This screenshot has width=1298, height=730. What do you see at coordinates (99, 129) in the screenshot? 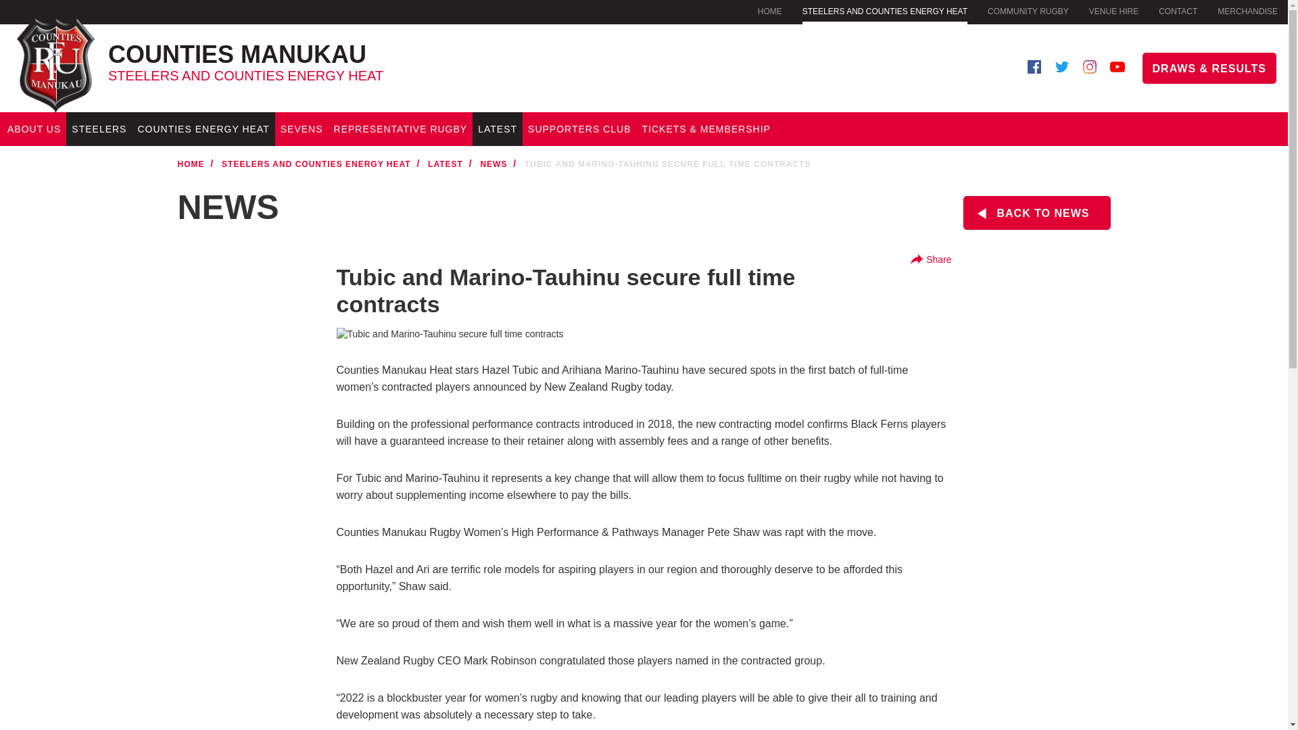
I see `HOME` at bounding box center [99, 129].